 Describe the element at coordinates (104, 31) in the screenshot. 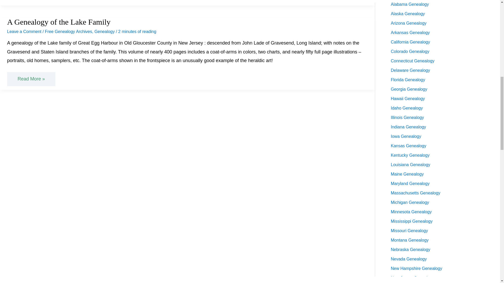

I see `Genealogy` at that location.